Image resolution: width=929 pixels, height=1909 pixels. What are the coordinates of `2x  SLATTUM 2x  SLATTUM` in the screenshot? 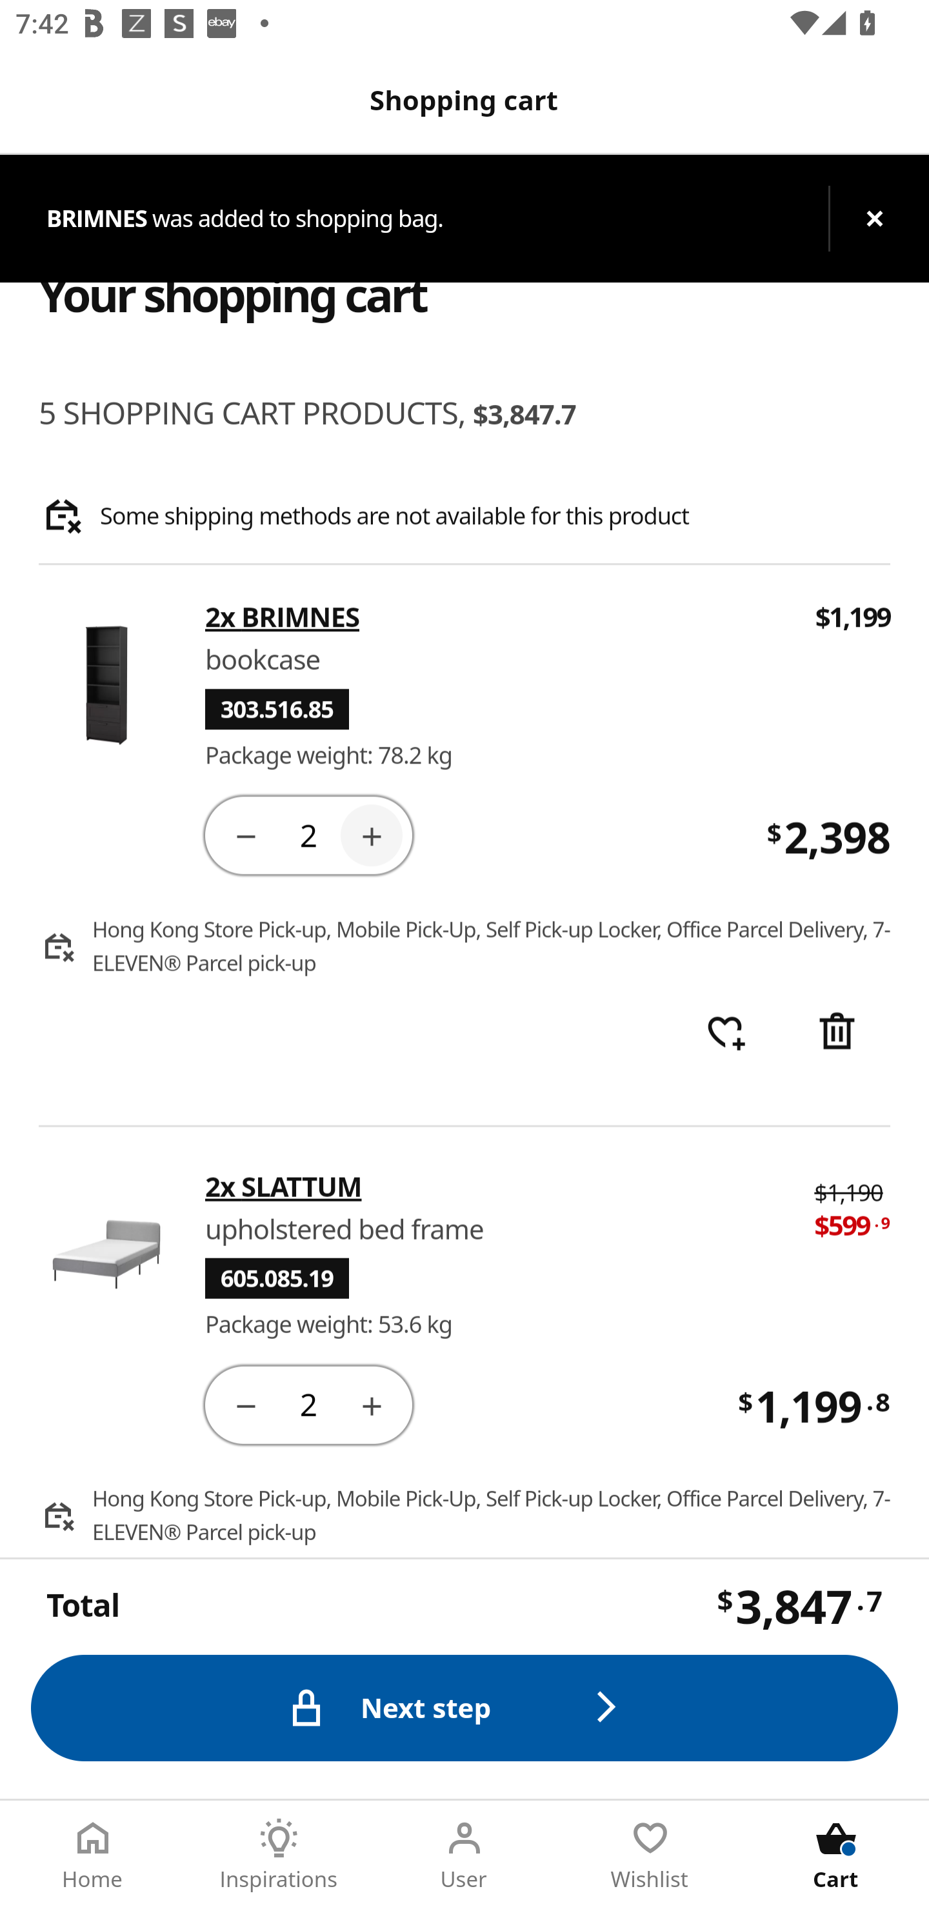 It's located at (494, 1186).